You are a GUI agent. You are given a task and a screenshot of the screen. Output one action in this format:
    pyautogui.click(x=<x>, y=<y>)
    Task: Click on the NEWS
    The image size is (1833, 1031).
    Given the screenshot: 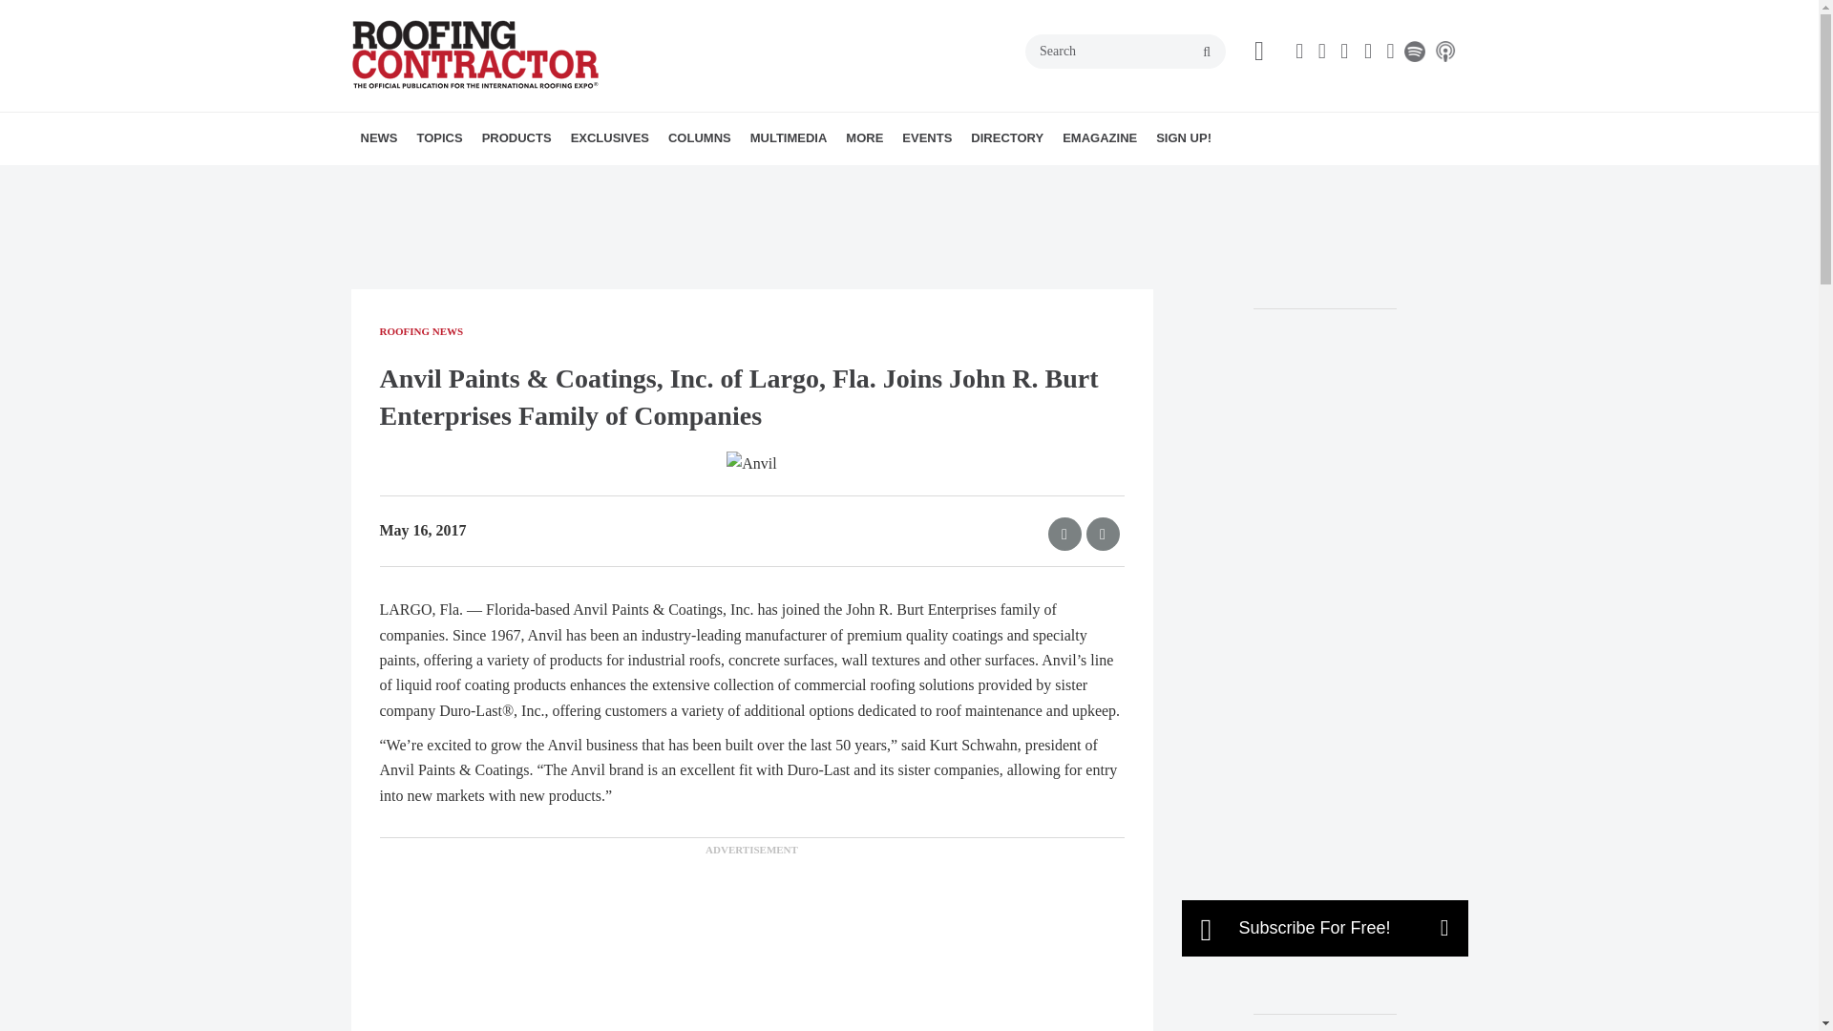 What is the action you would take?
    pyautogui.click(x=379, y=137)
    